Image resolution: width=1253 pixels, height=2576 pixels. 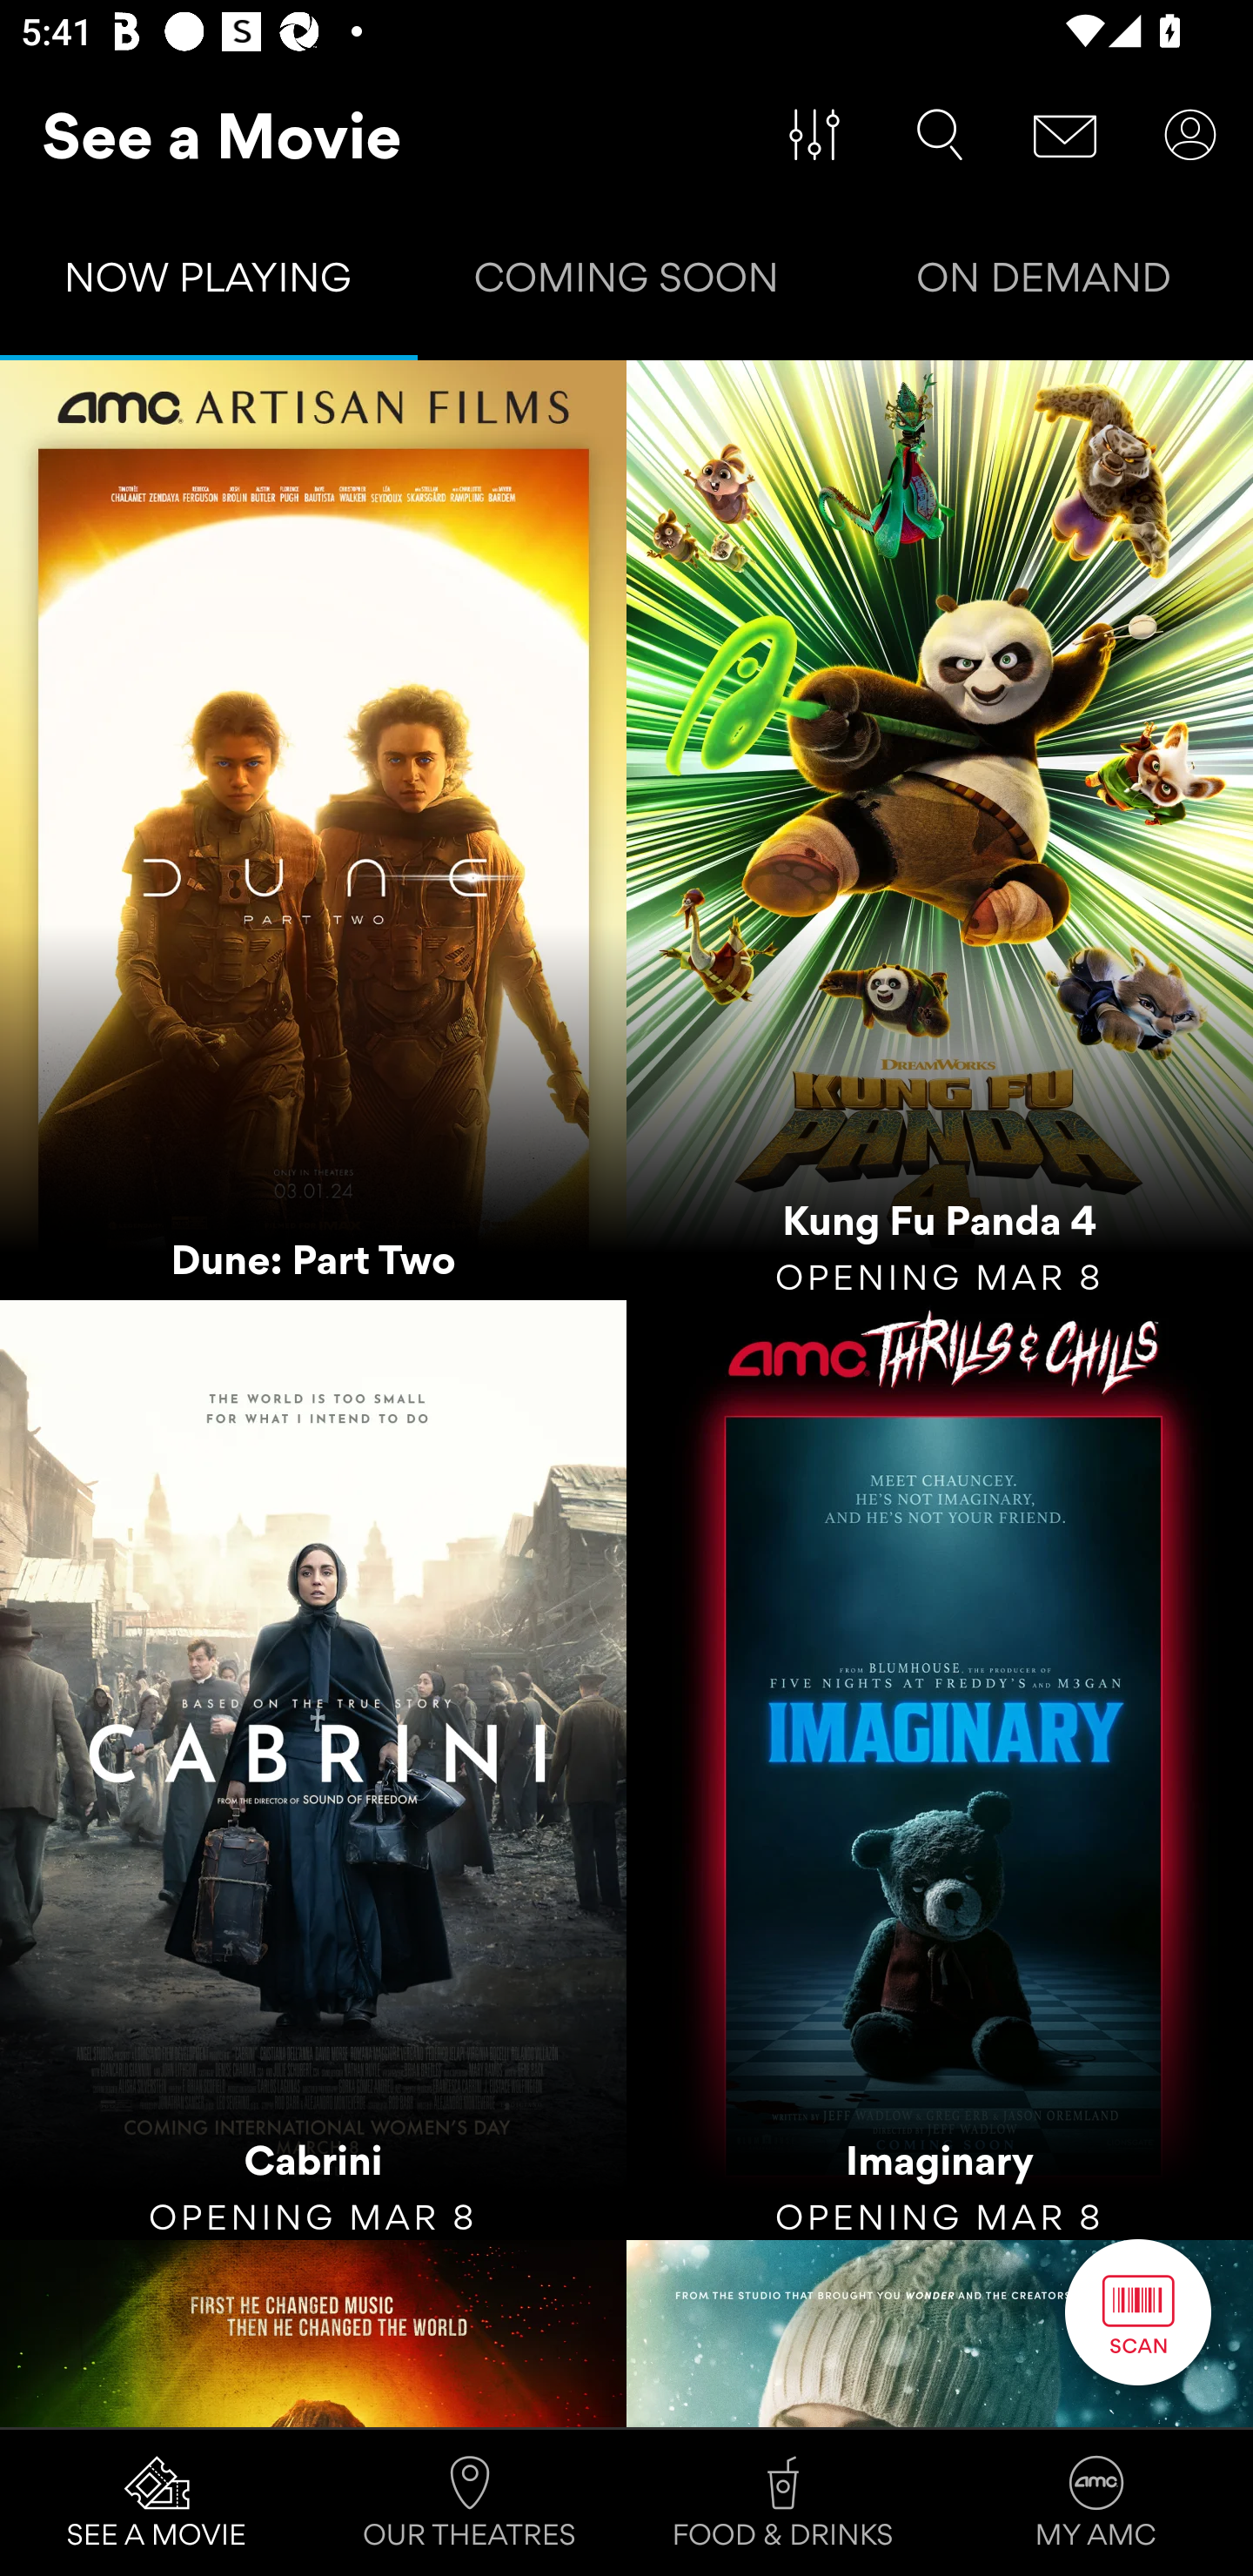 What do you see at coordinates (1065, 135) in the screenshot?
I see `Message Center` at bounding box center [1065, 135].